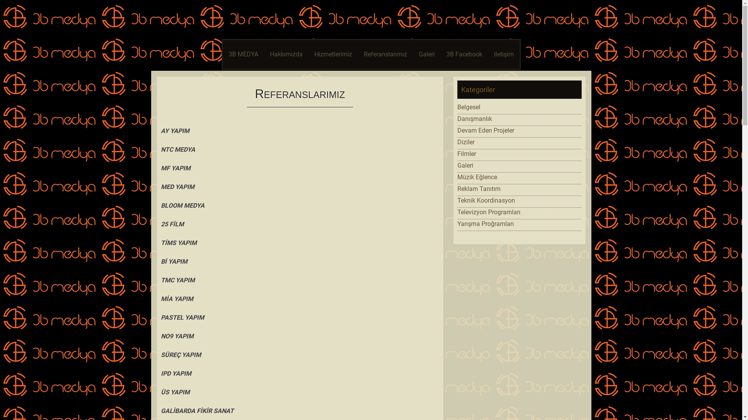  I want to click on 3B Facebook, so click(464, 54).